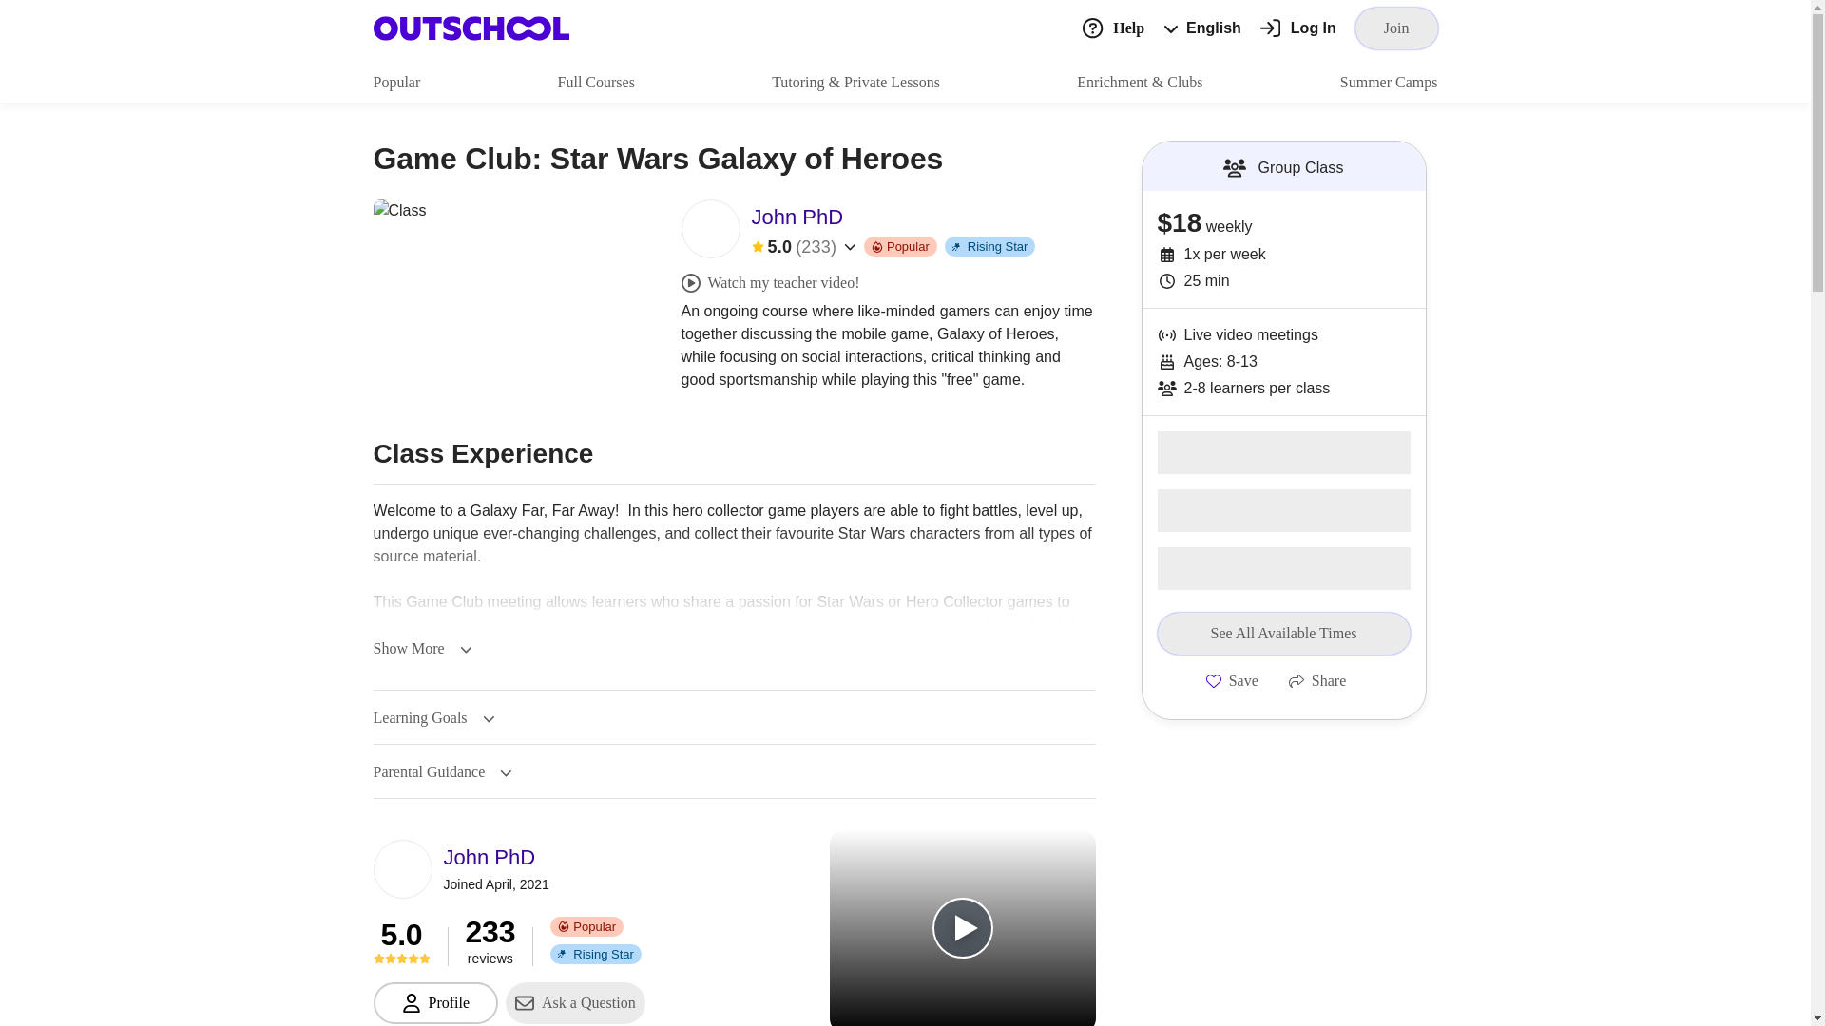 The height and width of the screenshot is (1026, 1825). Describe the element at coordinates (435, 1002) in the screenshot. I see `Profile` at that location.